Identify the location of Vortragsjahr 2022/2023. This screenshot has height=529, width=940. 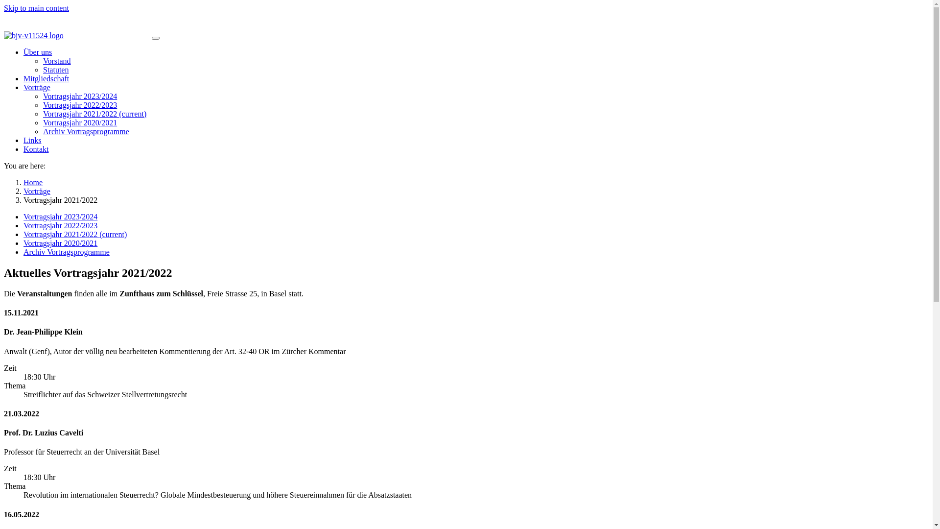
(61, 225).